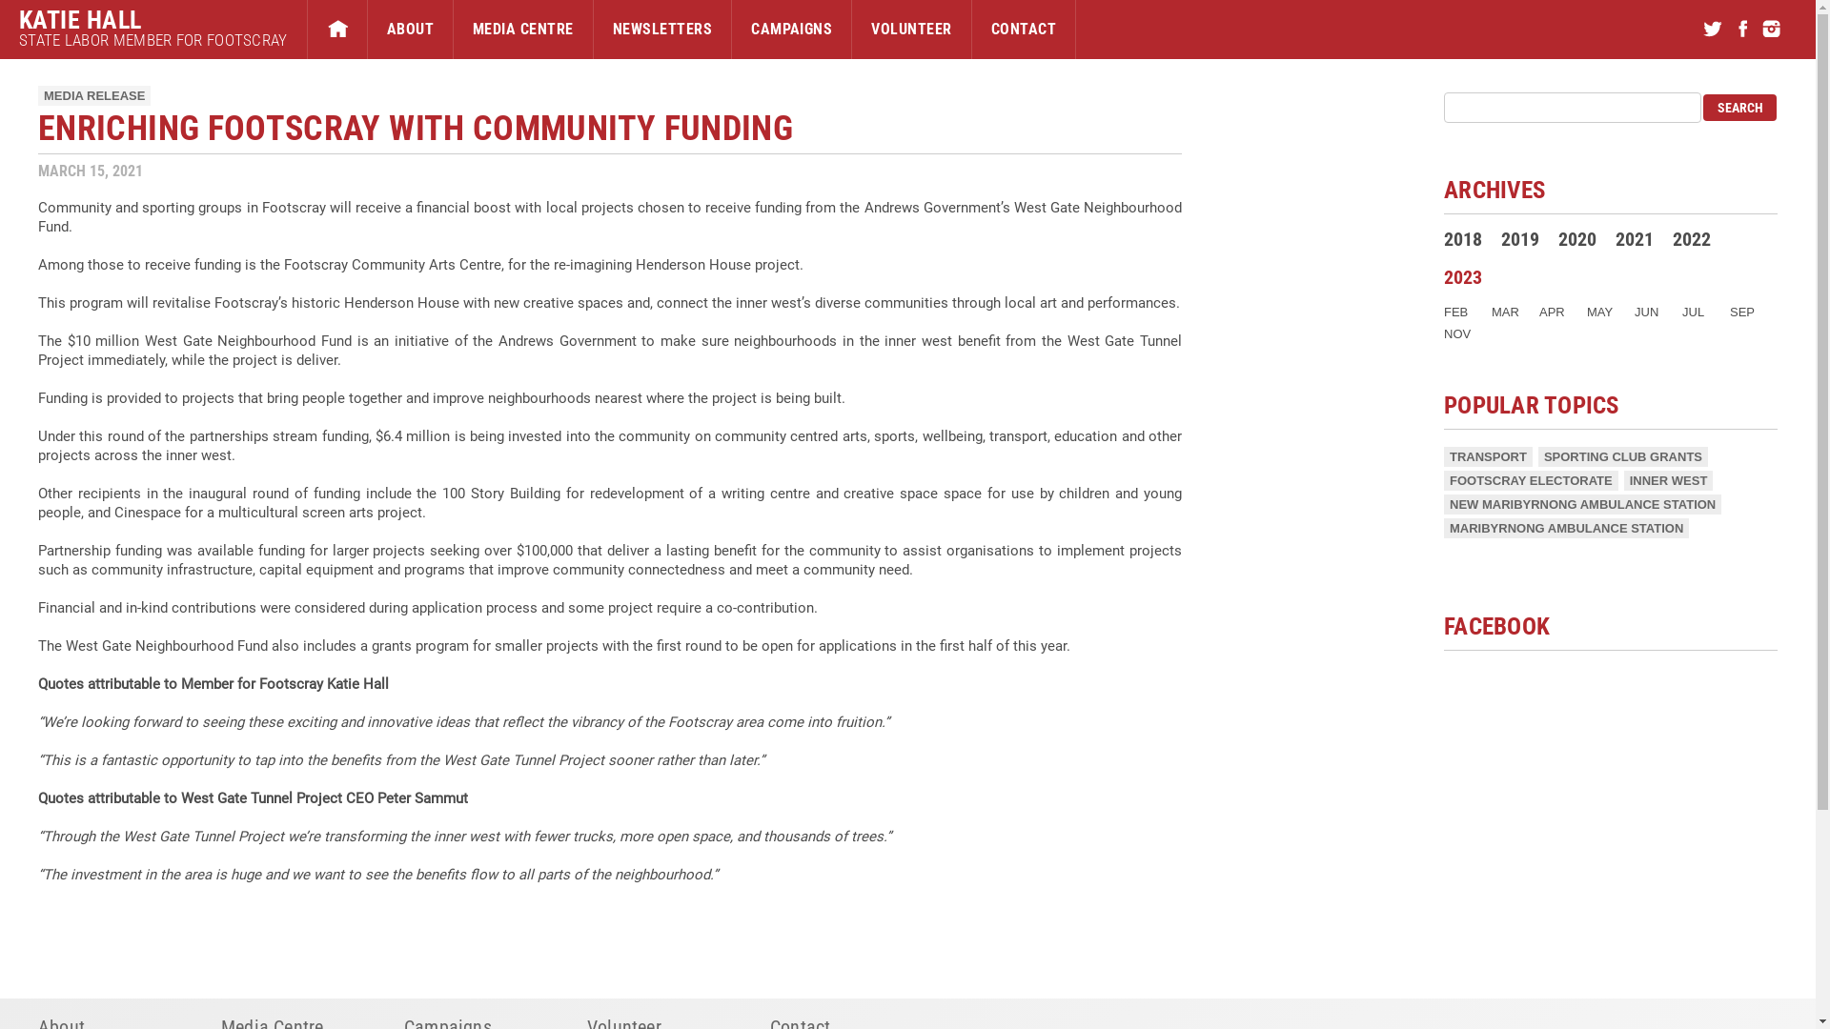 The width and height of the screenshot is (1830, 1029). Describe the element at coordinates (1456, 313) in the screenshot. I see `FEB` at that location.